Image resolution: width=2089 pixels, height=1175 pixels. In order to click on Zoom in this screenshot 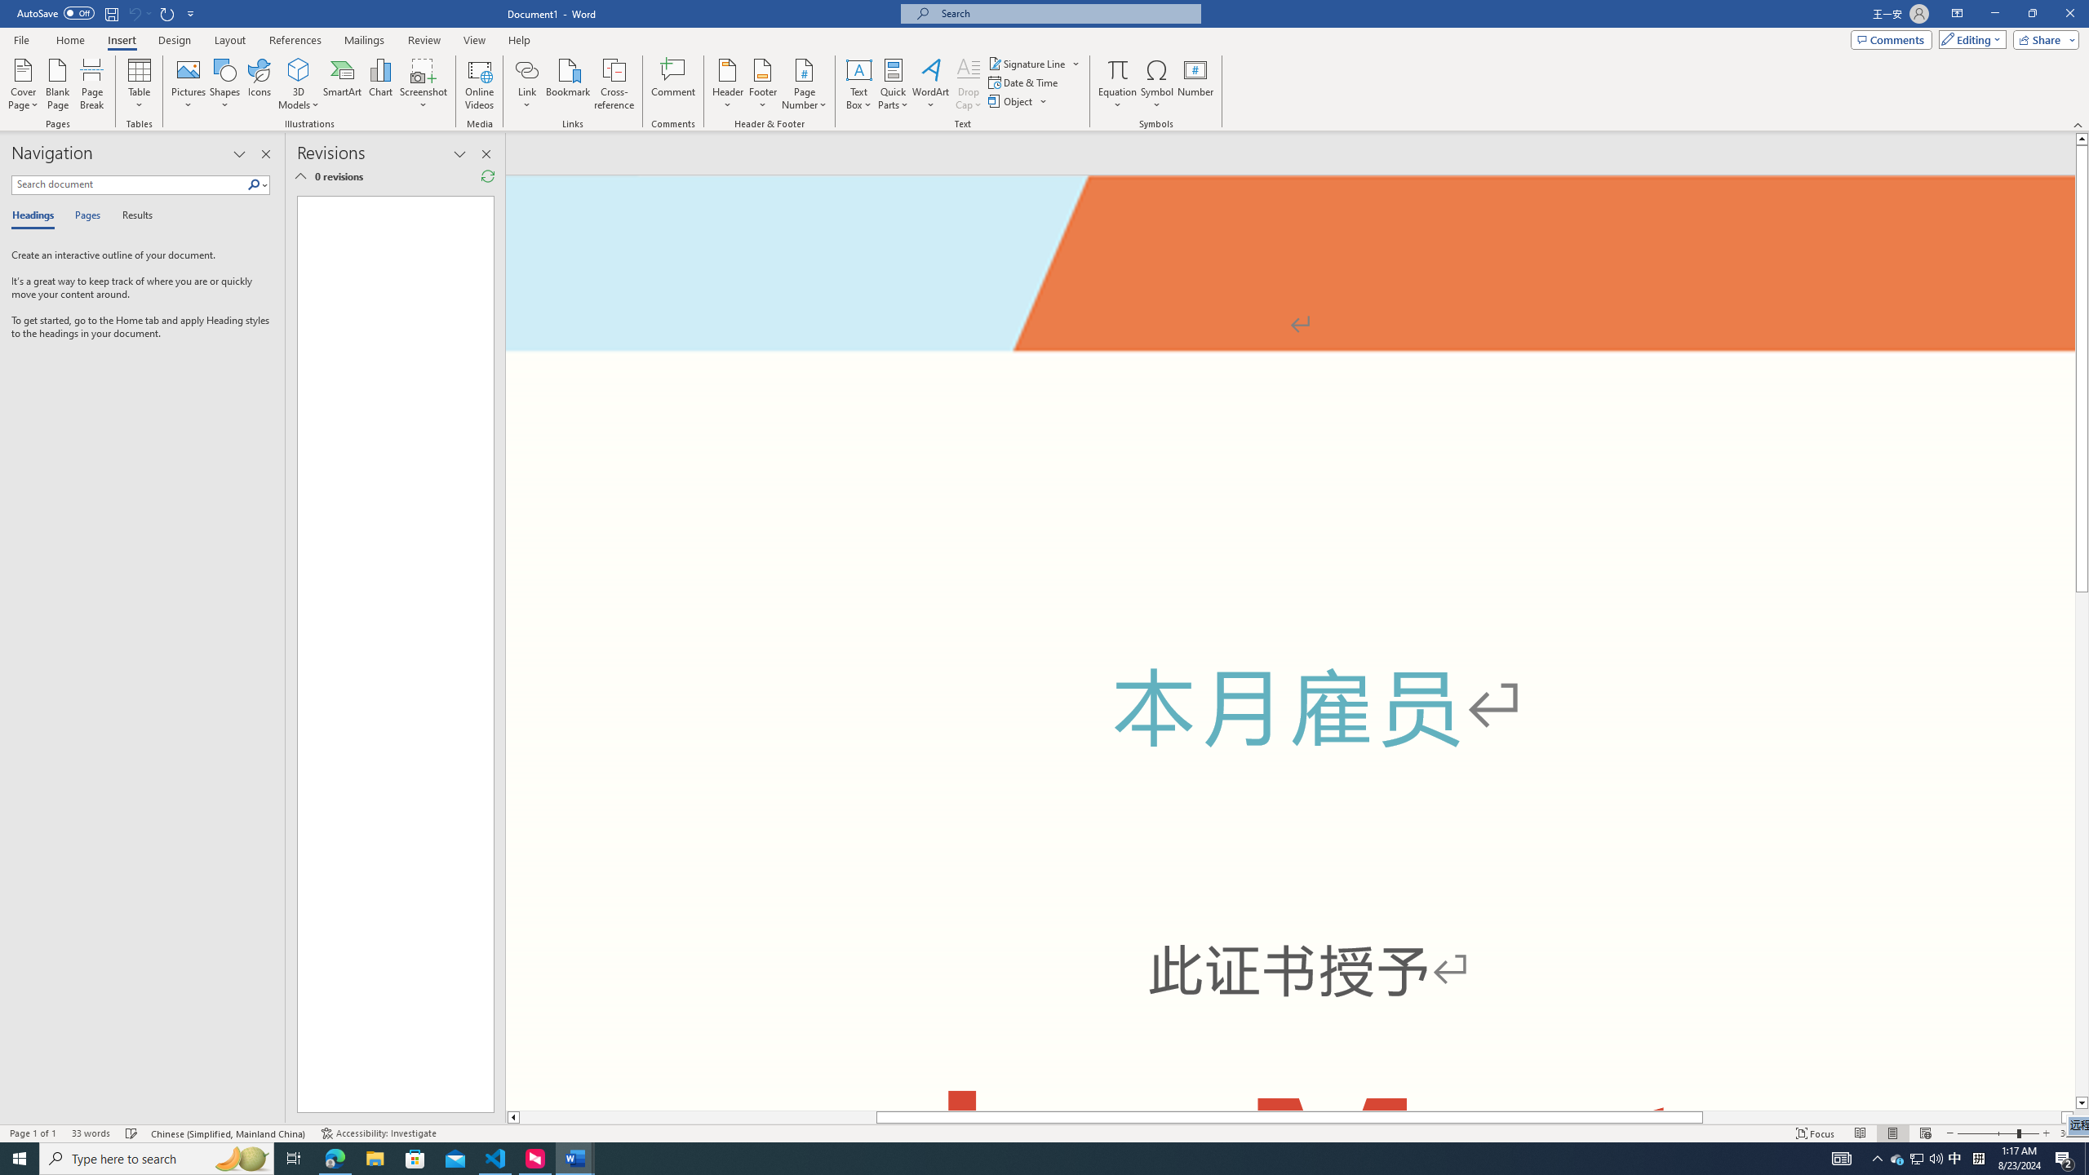, I will do `click(1998, 1133)`.